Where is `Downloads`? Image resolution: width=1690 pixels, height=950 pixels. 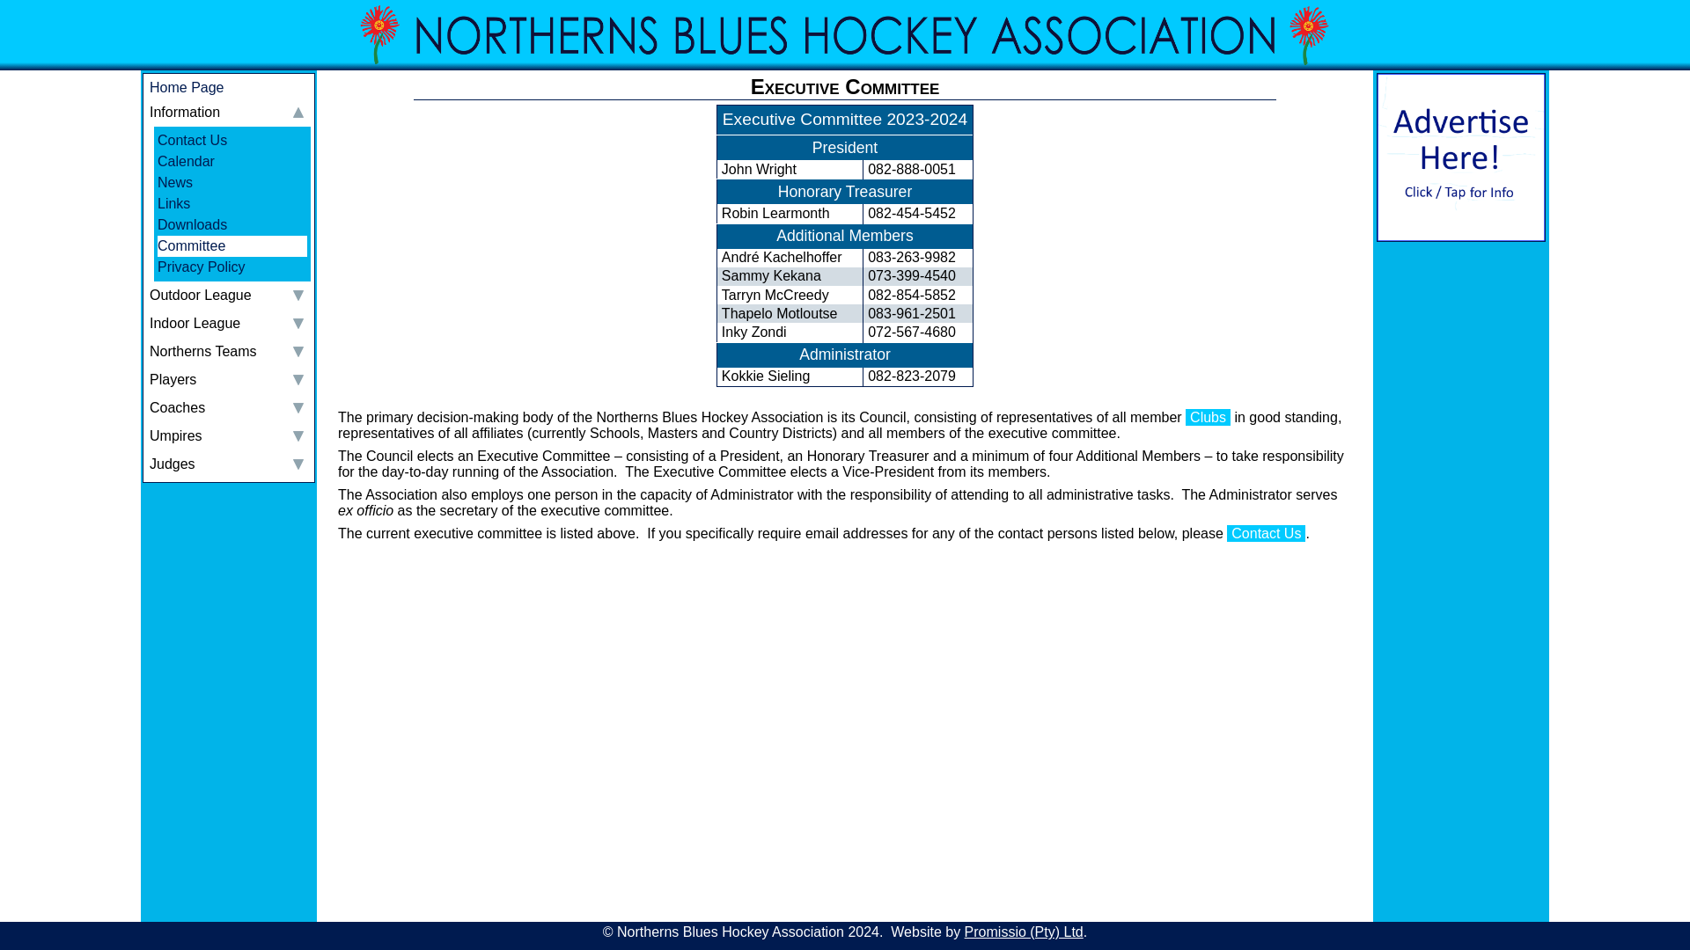 Downloads is located at coordinates (232, 225).